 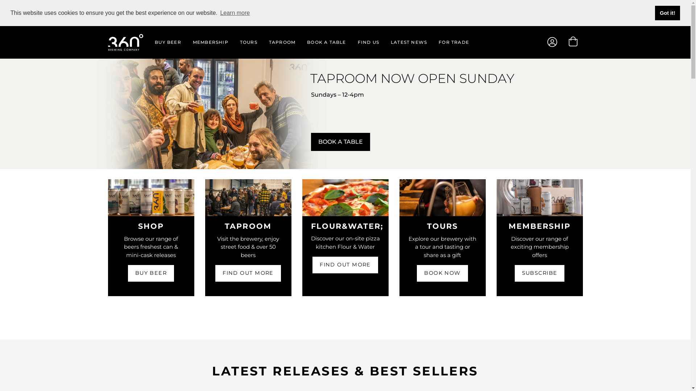 I want to click on MEMBERSHIP, so click(x=211, y=42).